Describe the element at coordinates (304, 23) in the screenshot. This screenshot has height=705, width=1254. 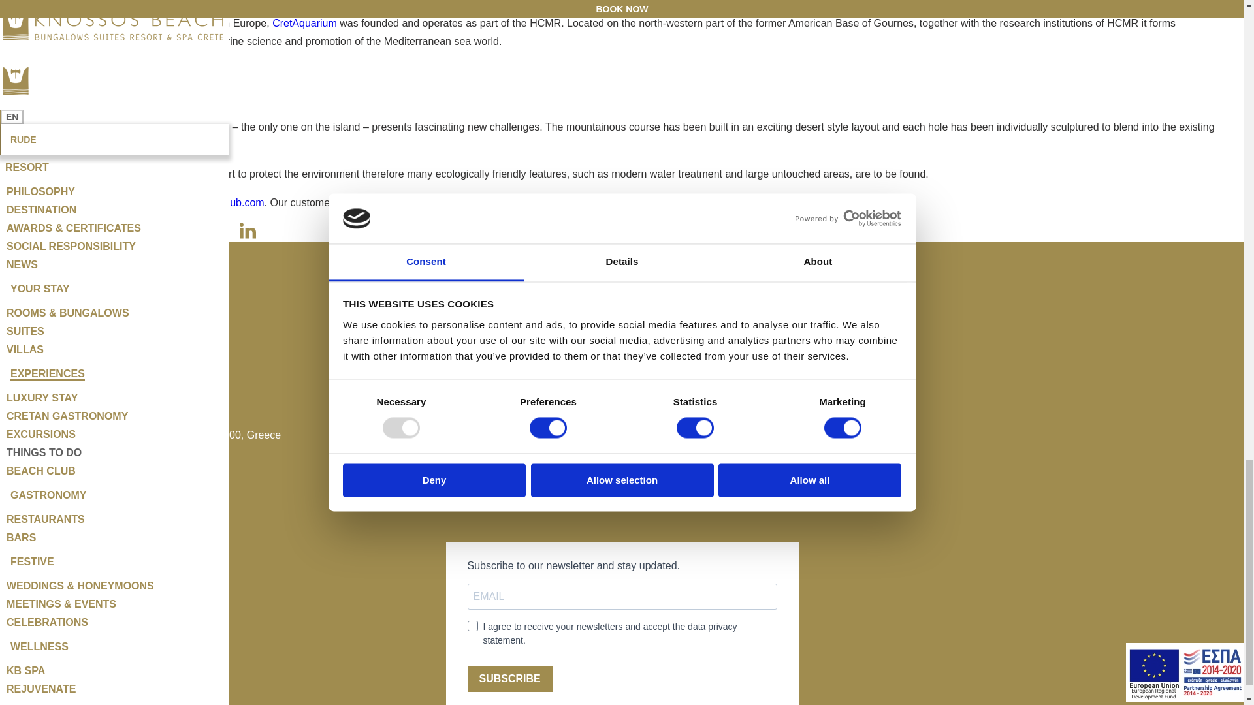
I see `Cretaquarium` at that location.